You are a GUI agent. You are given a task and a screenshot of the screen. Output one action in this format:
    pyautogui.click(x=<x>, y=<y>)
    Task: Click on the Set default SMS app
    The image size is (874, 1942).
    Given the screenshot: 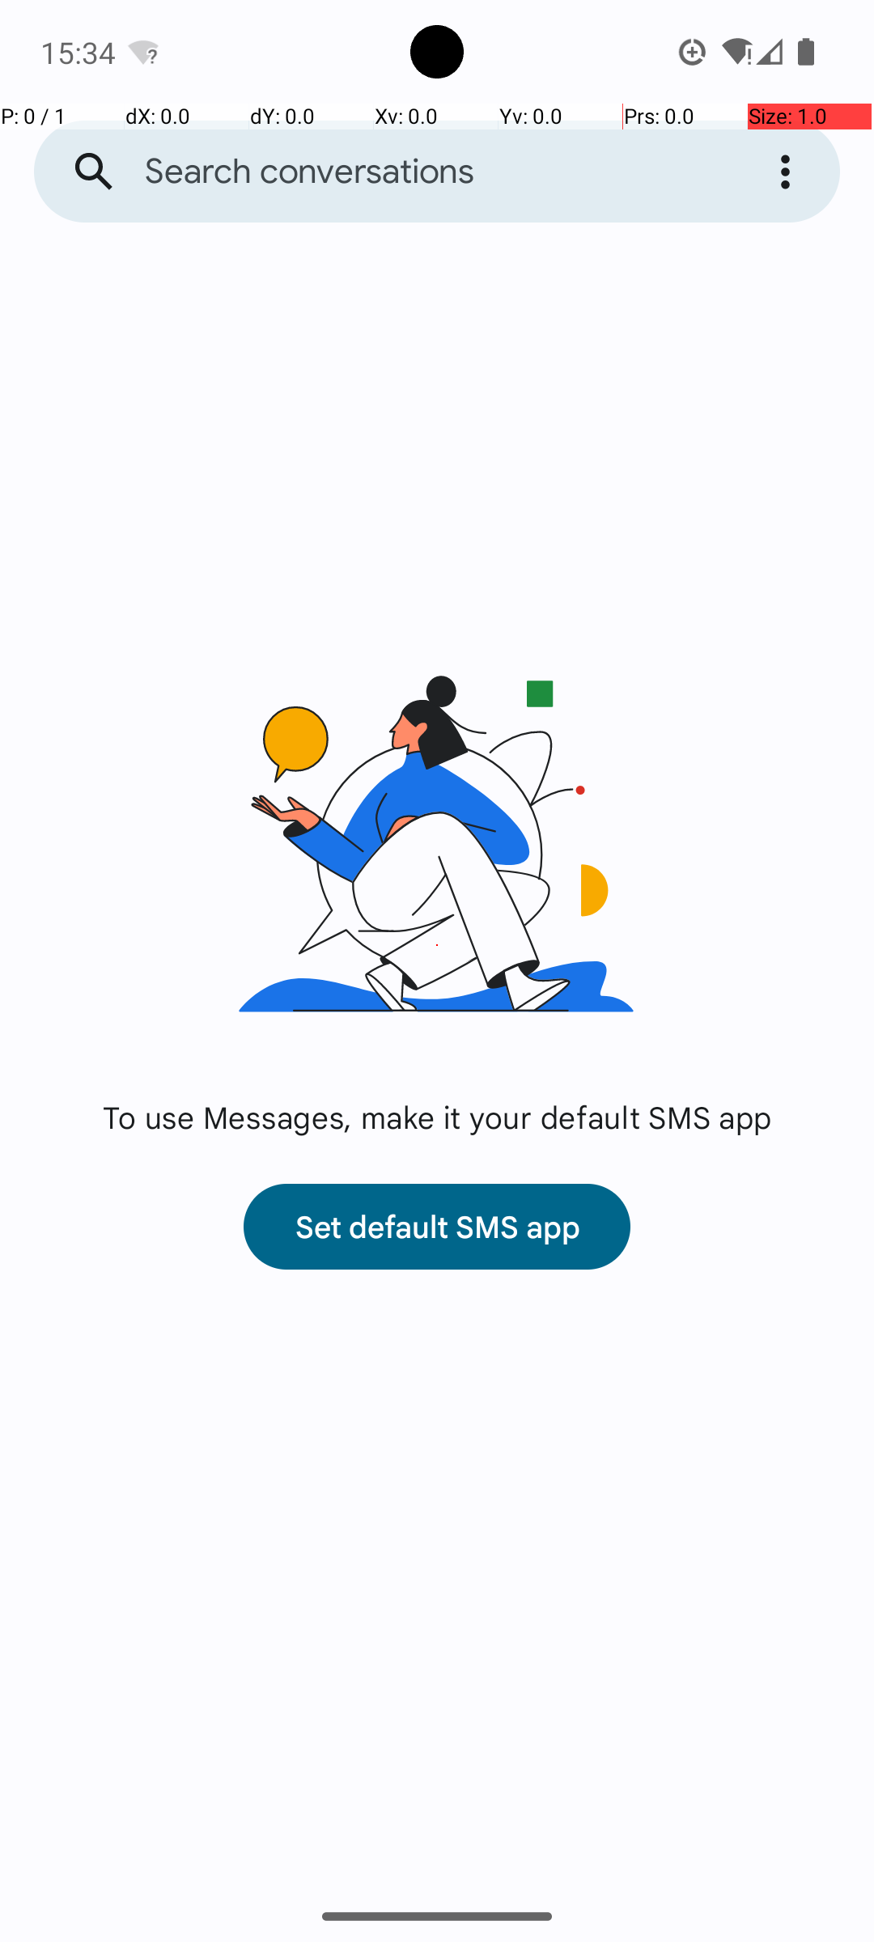 What is the action you would take?
    pyautogui.click(x=437, y=1227)
    